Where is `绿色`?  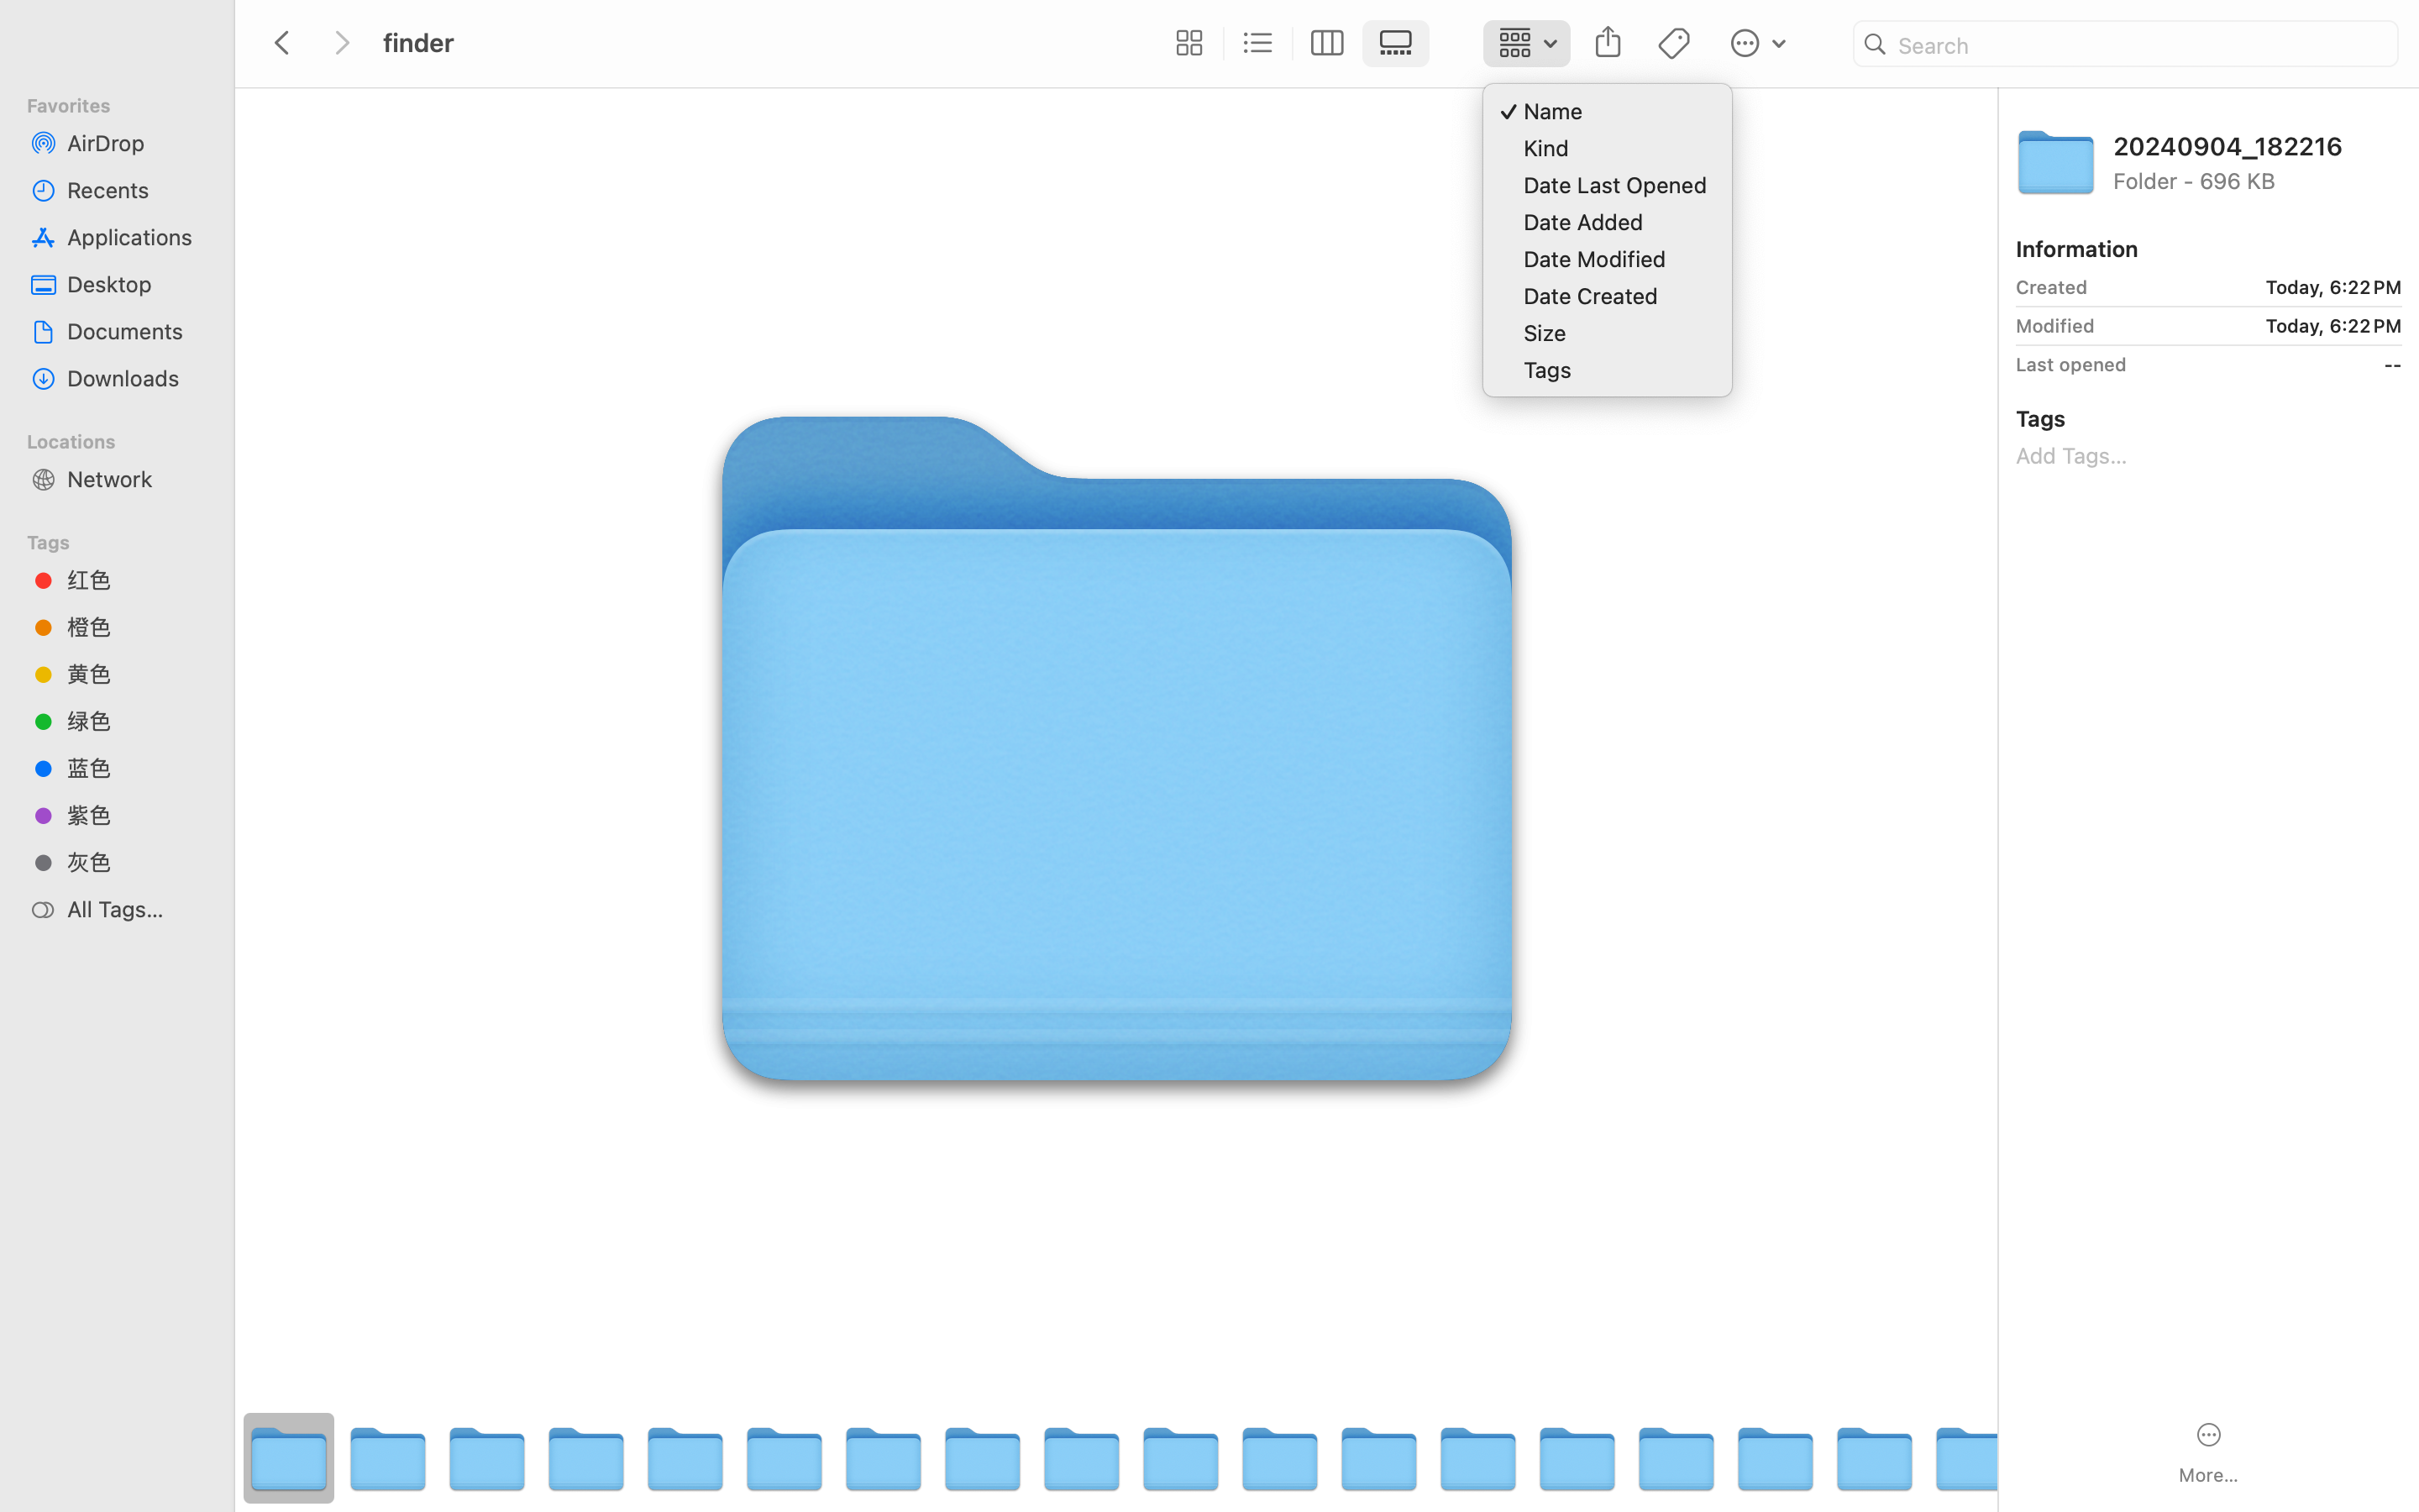 绿色 is located at coordinates (135, 721).